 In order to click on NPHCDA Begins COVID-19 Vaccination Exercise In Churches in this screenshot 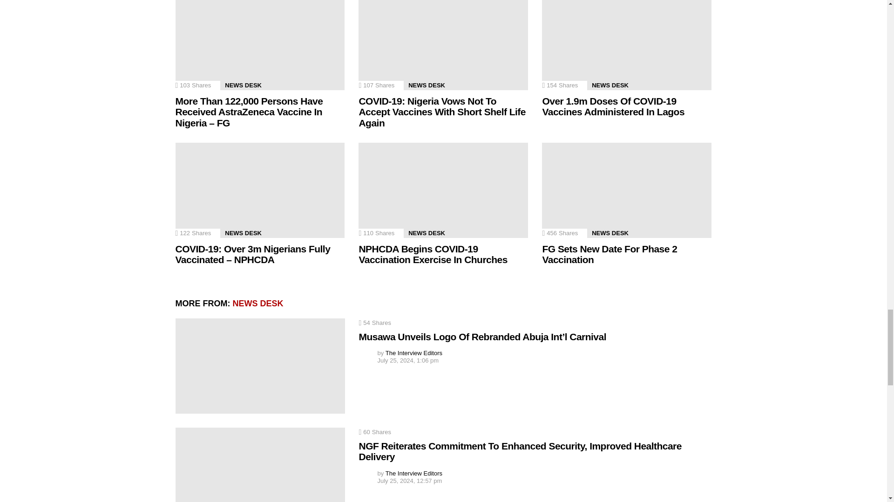, I will do `click(443, 190)`.